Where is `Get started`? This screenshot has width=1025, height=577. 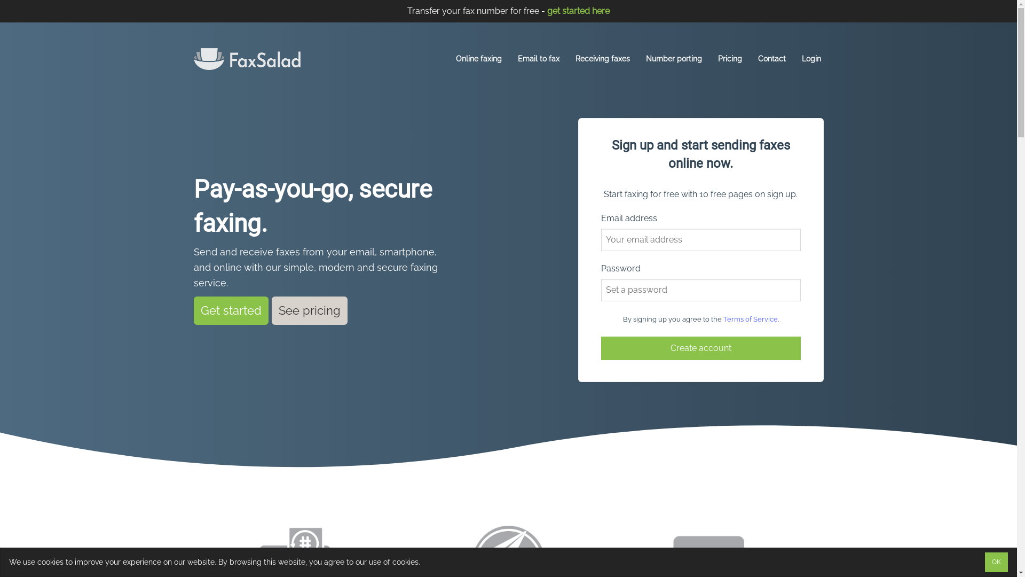 Get started is located at coordinates (231, 311).